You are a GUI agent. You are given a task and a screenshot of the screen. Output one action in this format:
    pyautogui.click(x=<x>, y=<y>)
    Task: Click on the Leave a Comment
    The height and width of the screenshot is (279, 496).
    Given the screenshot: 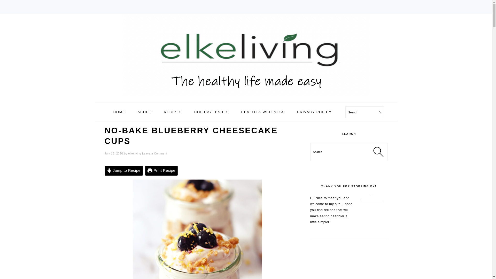 What is the action you would take?
    pyautogui.click(x=154, y=153)
    